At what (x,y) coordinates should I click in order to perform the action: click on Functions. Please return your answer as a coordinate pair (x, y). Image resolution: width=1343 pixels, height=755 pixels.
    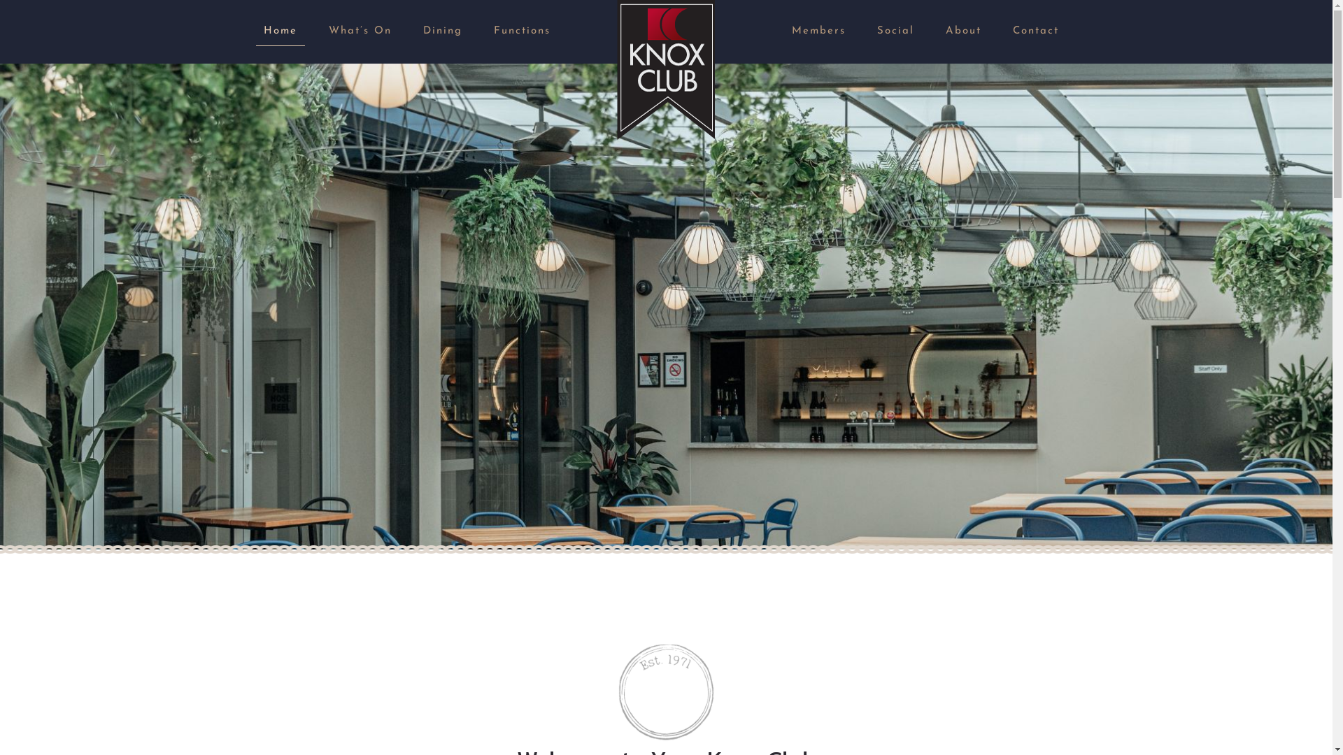
    Looking at the image, I should click on (522, 31).